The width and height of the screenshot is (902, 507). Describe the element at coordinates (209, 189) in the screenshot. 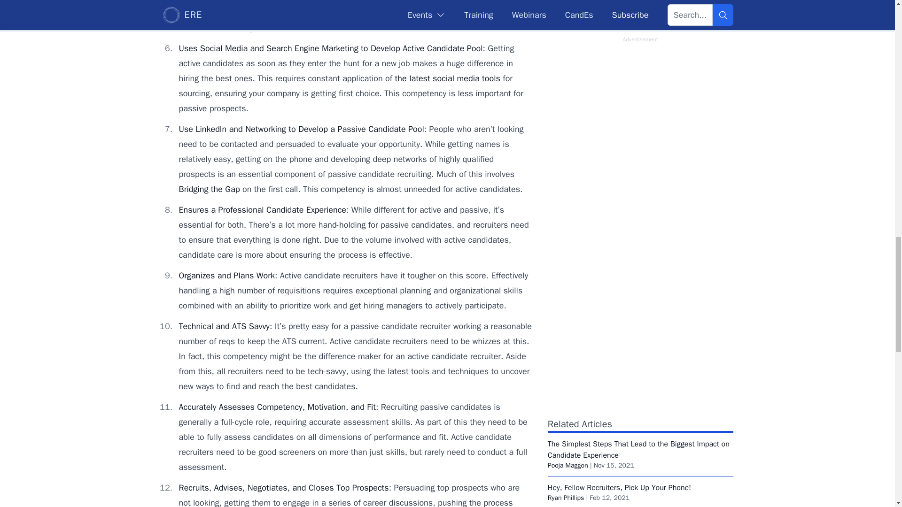

I see `Bridging the Gap` at that location.